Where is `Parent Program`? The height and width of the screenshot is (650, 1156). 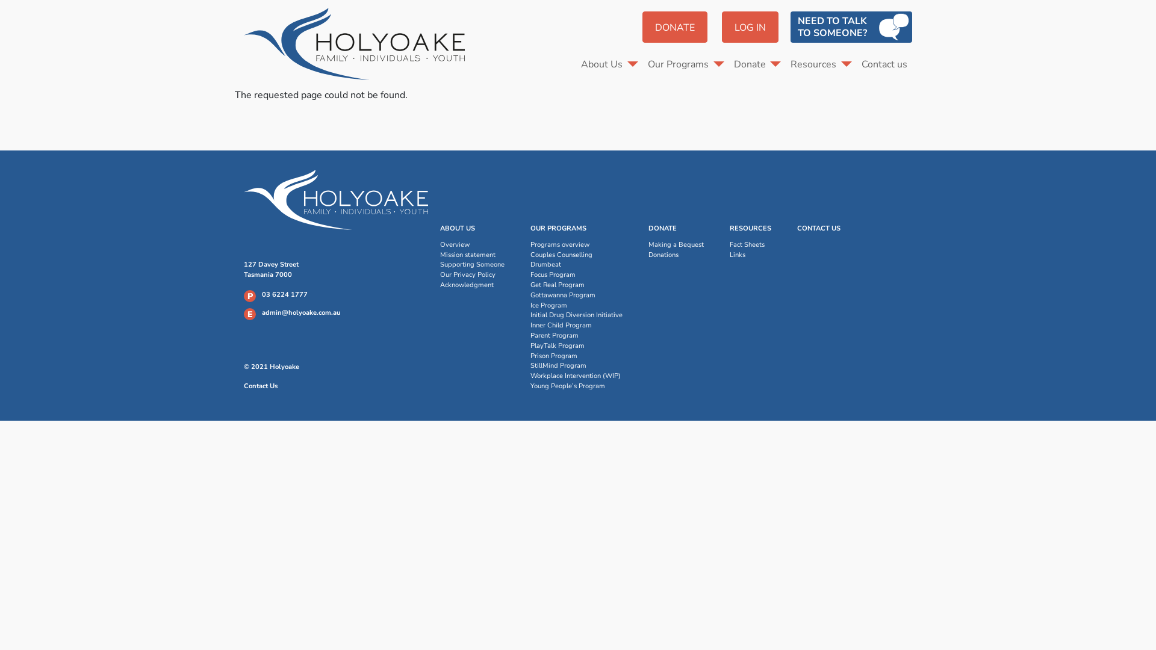
Parent Program is located at coordinates (577, 336).